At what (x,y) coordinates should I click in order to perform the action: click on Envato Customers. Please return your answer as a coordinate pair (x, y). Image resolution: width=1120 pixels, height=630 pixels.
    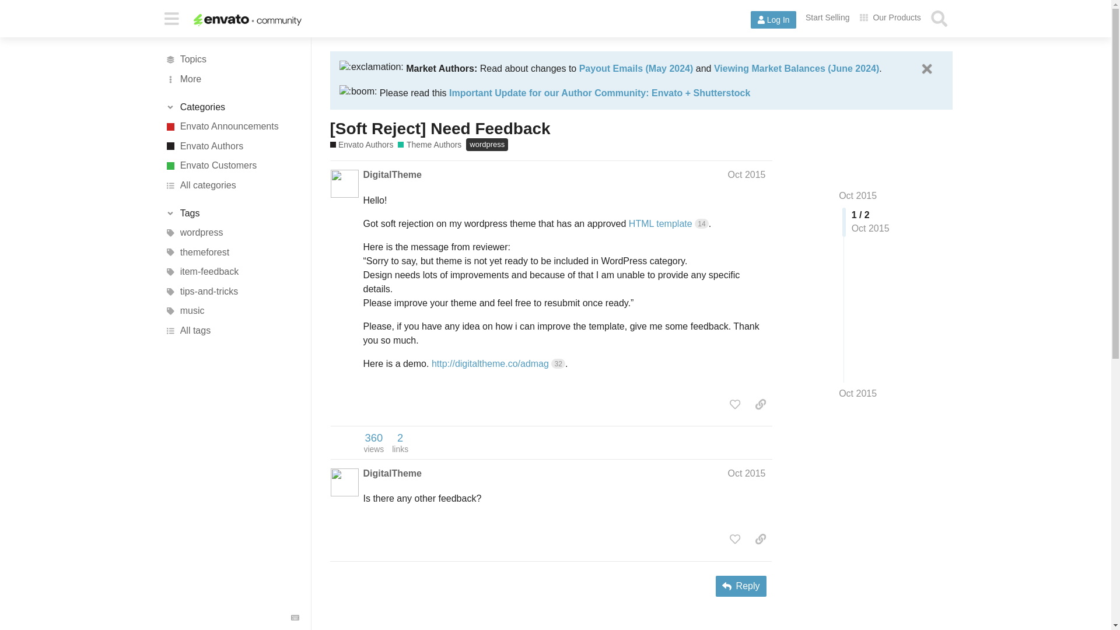
    Looking at the image, I should click on (232, 166).